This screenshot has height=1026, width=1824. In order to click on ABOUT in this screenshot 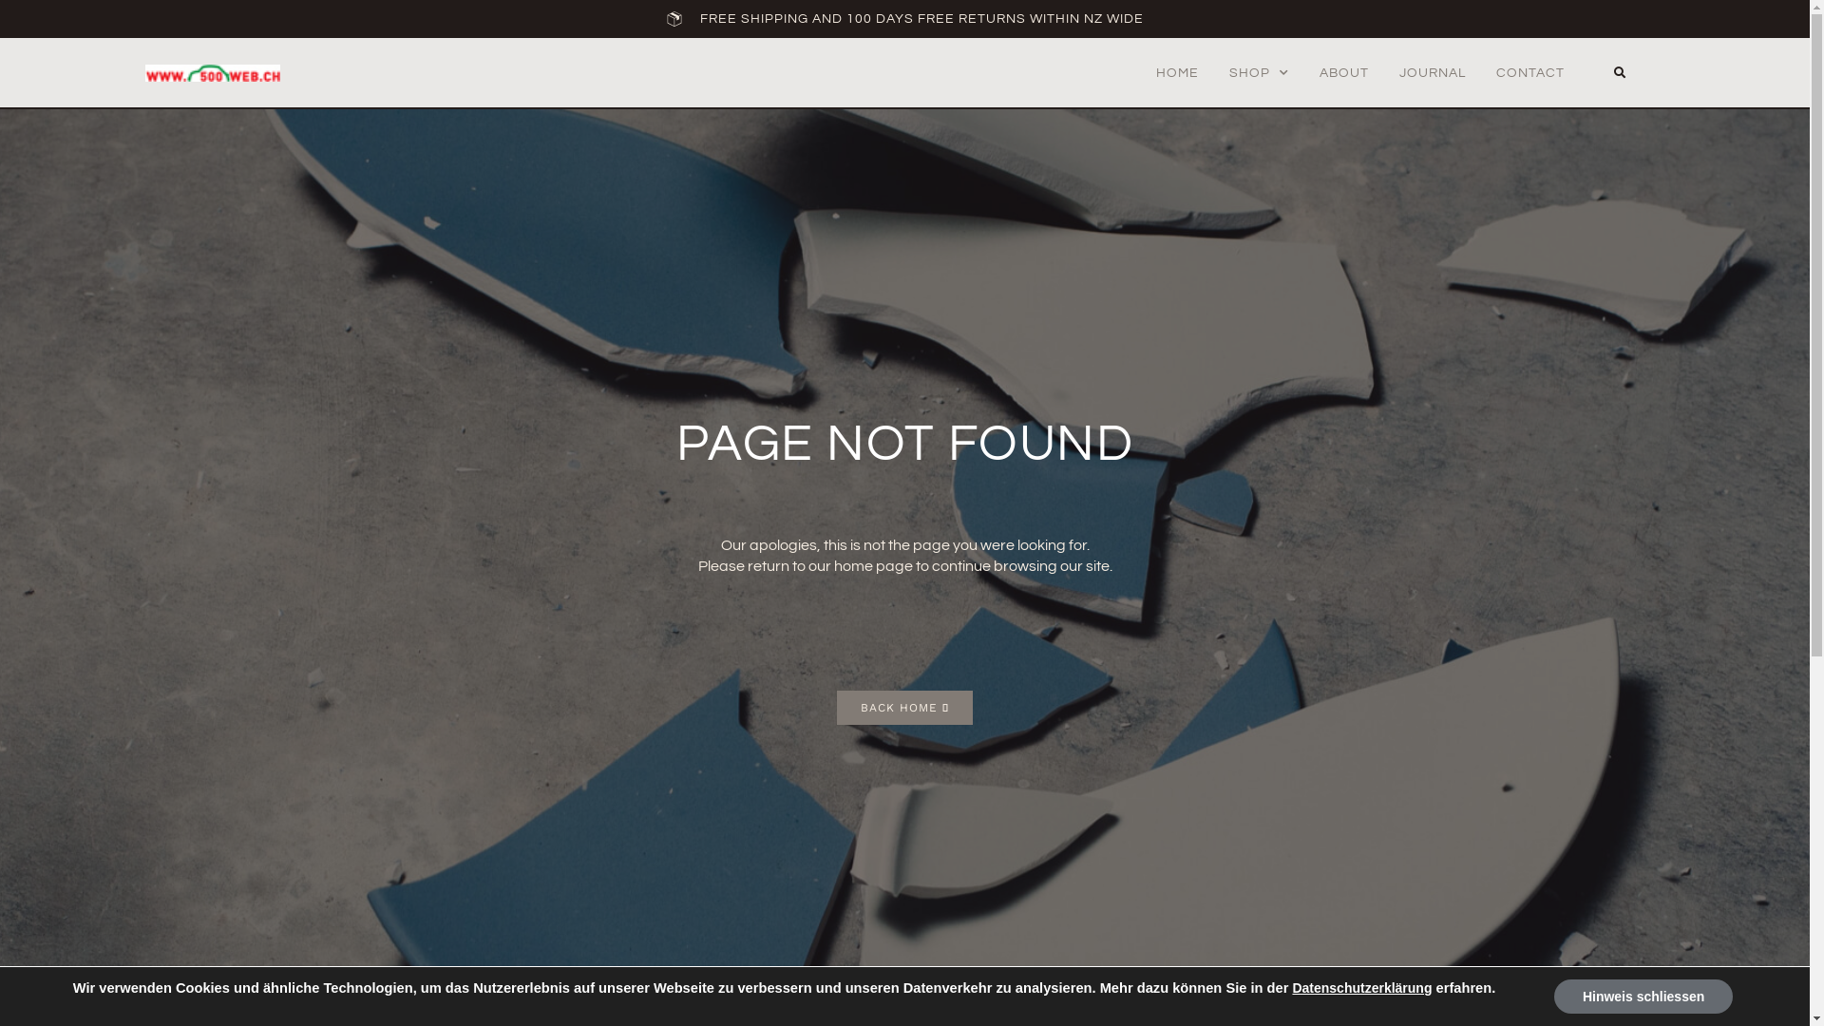, I will do `click(1344, 73)`.